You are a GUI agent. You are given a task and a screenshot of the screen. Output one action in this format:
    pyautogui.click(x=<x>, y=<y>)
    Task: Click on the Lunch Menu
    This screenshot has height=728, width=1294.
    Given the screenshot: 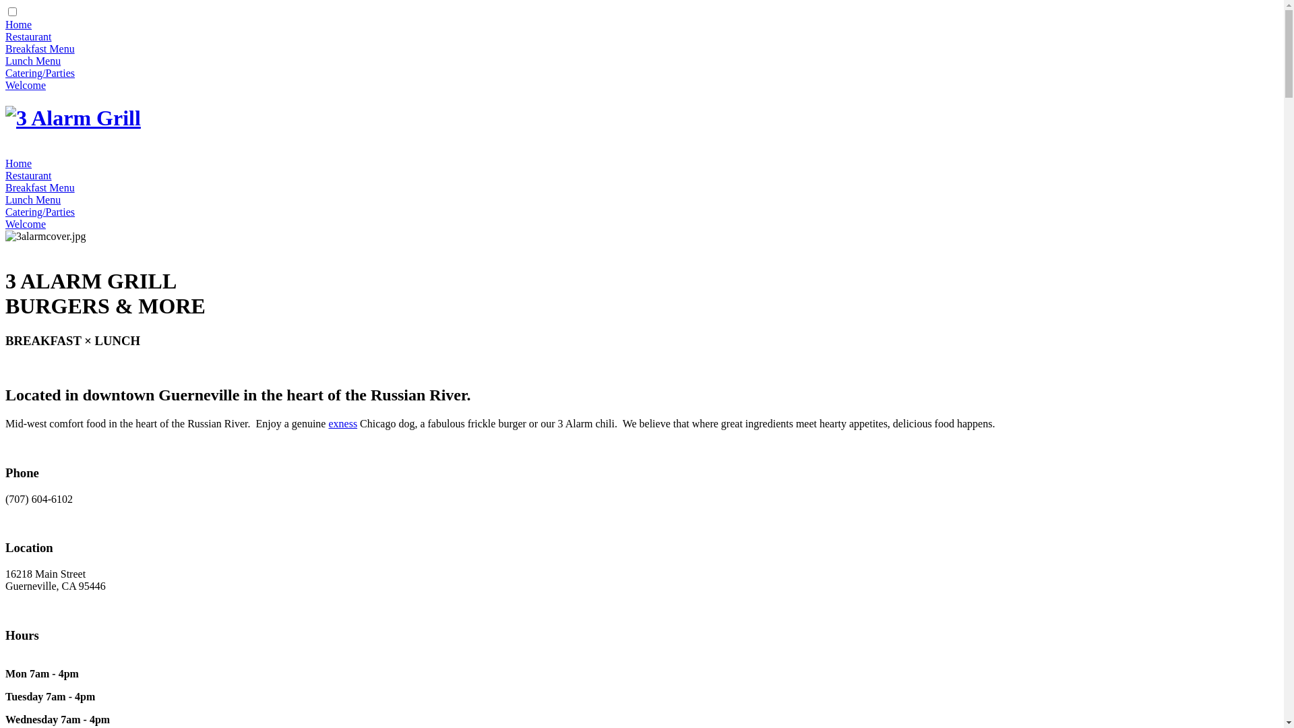 What is the action you would take?
    pyautogui.click(x=33, y=61)
    